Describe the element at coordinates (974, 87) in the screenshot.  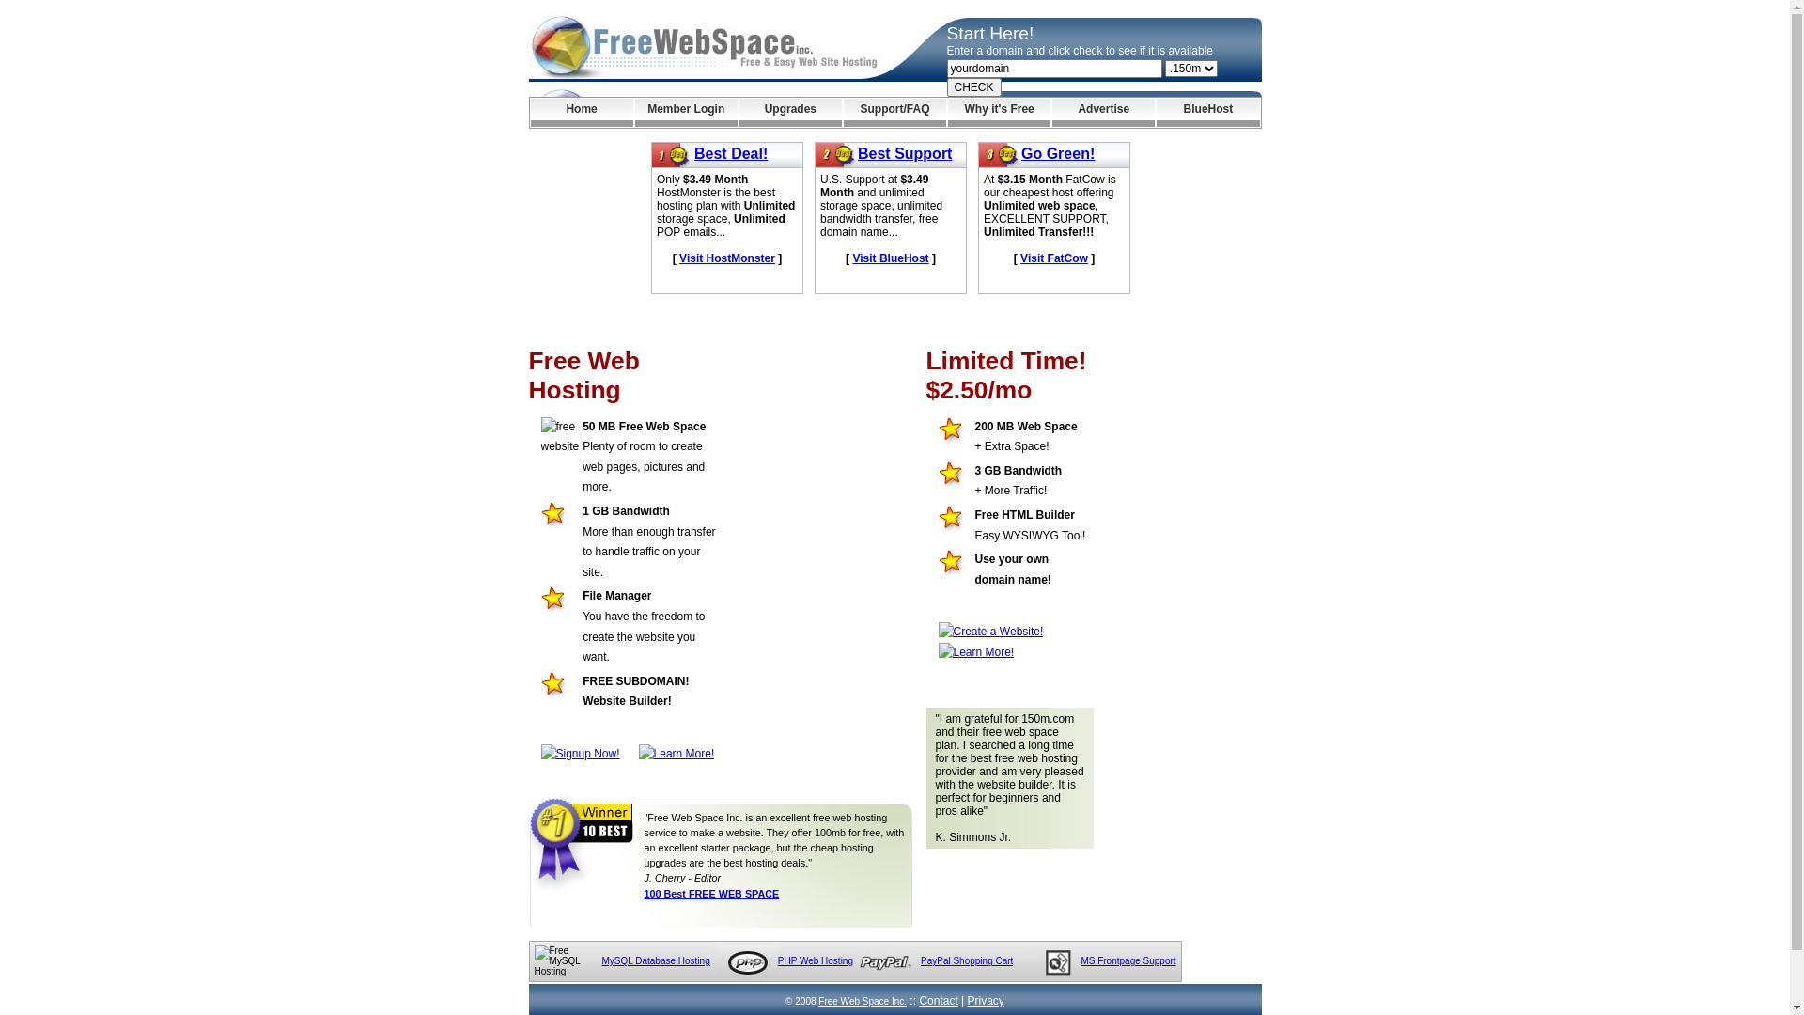
I see `CHECK` at that location.